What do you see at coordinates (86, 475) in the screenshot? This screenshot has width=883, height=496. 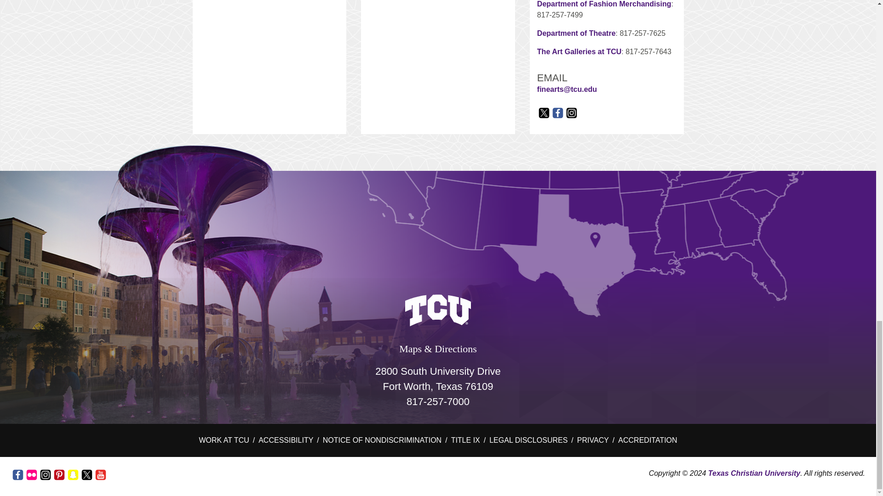 I see `The official TCU's Twitter account` at bounding box center [86, 475].